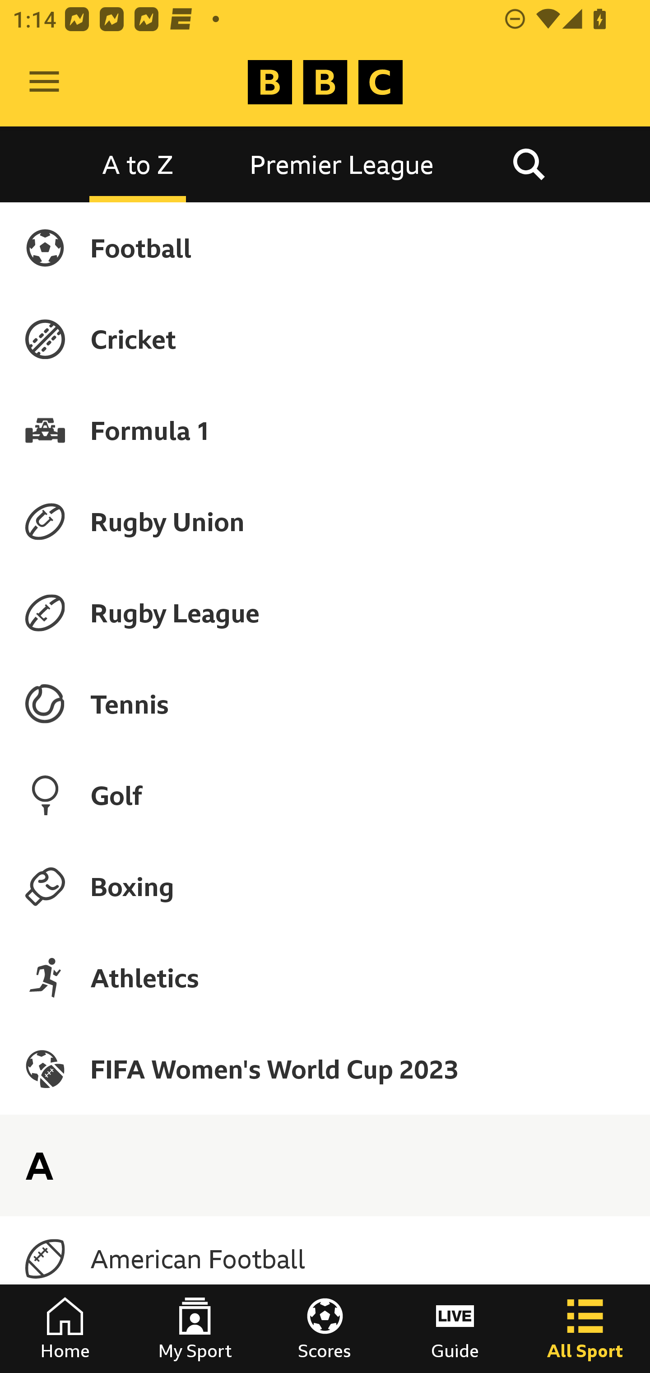 The height and width of the screenshot is (1373, 650). I want to click on Formula 1, so click(325, 430).